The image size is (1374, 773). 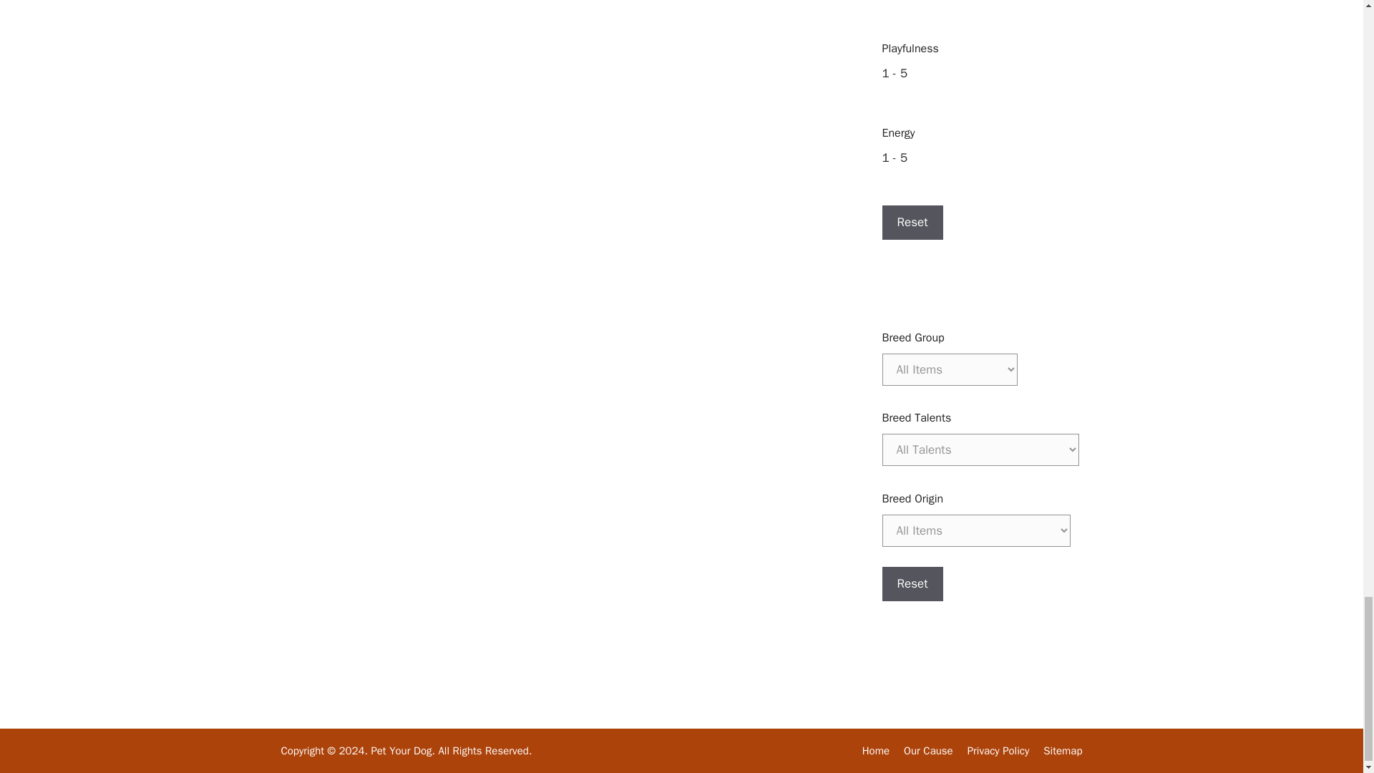 I want to click on Reset, so click(x=912, y=222).